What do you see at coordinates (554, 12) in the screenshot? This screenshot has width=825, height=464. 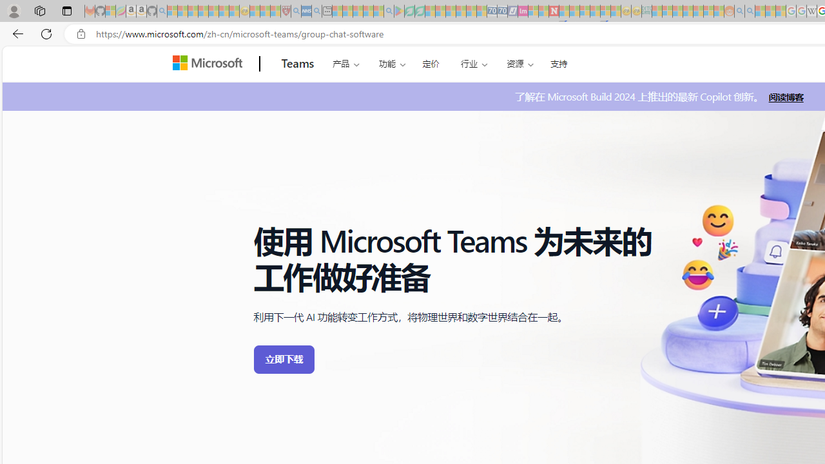 I see `Latest Politics News & Archive | Newsweek.com - Sleeping` at bounding box center [554, 12].